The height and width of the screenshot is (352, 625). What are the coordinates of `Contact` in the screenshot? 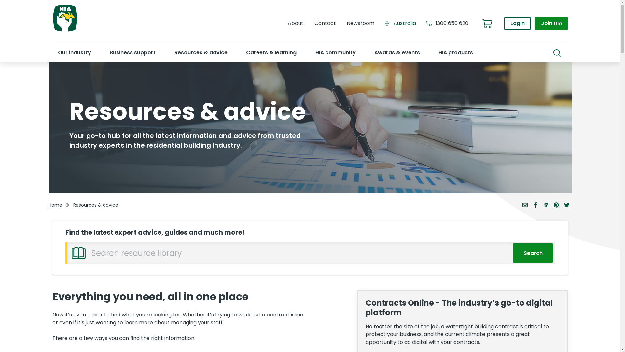 It's located at (325, 23).